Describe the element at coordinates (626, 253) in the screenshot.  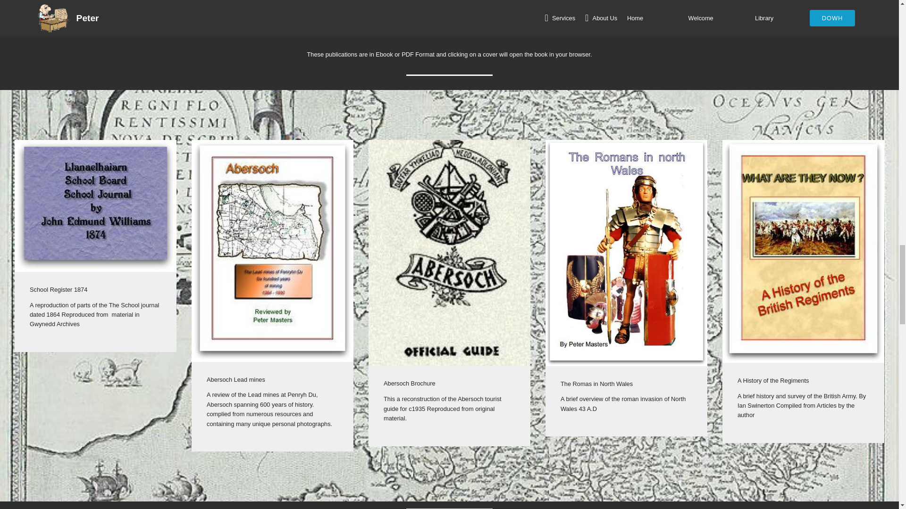
I see `Romans in Wales` at that location.